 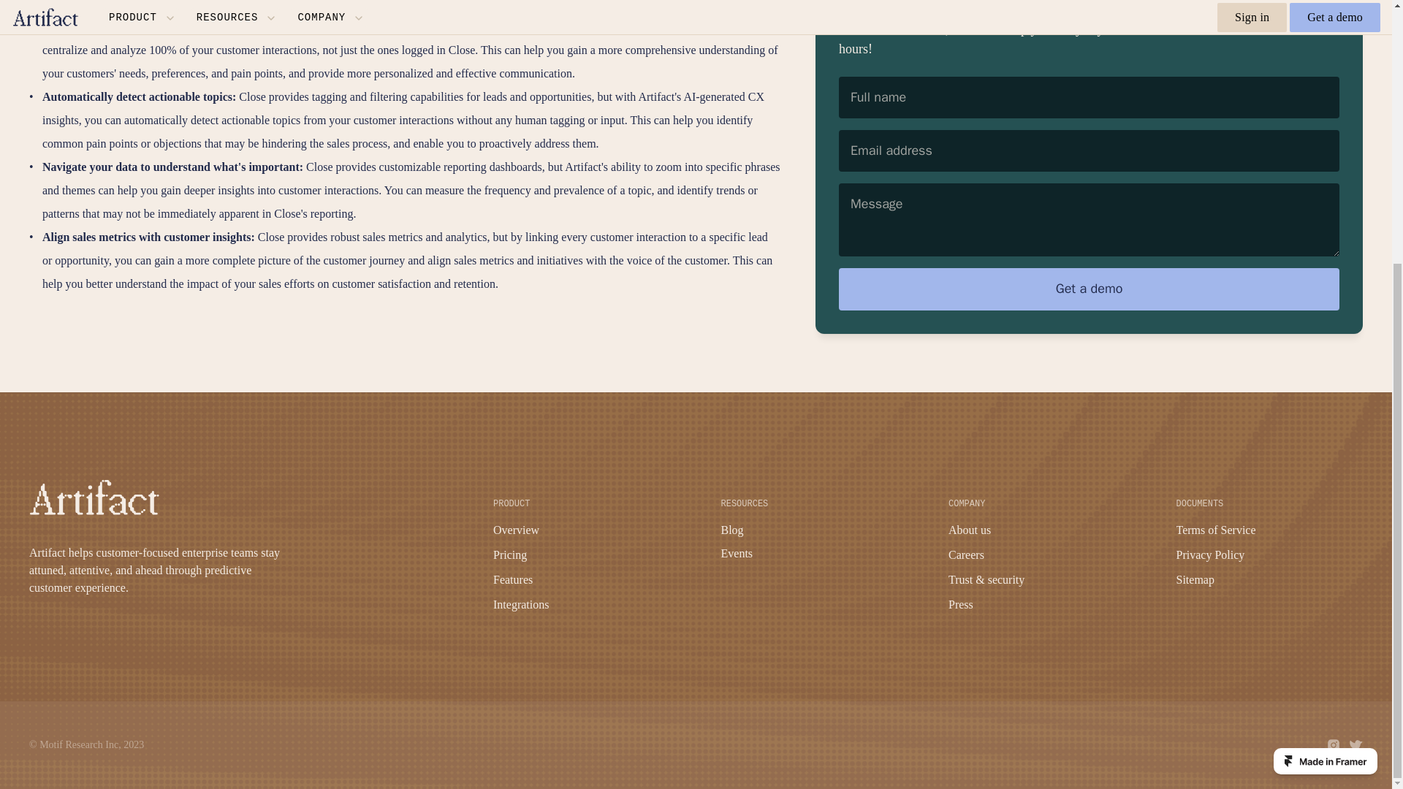 What do you see at coordinates (737, 553) in the screenshot?
I see `Events` at bounding box center [737, 553].